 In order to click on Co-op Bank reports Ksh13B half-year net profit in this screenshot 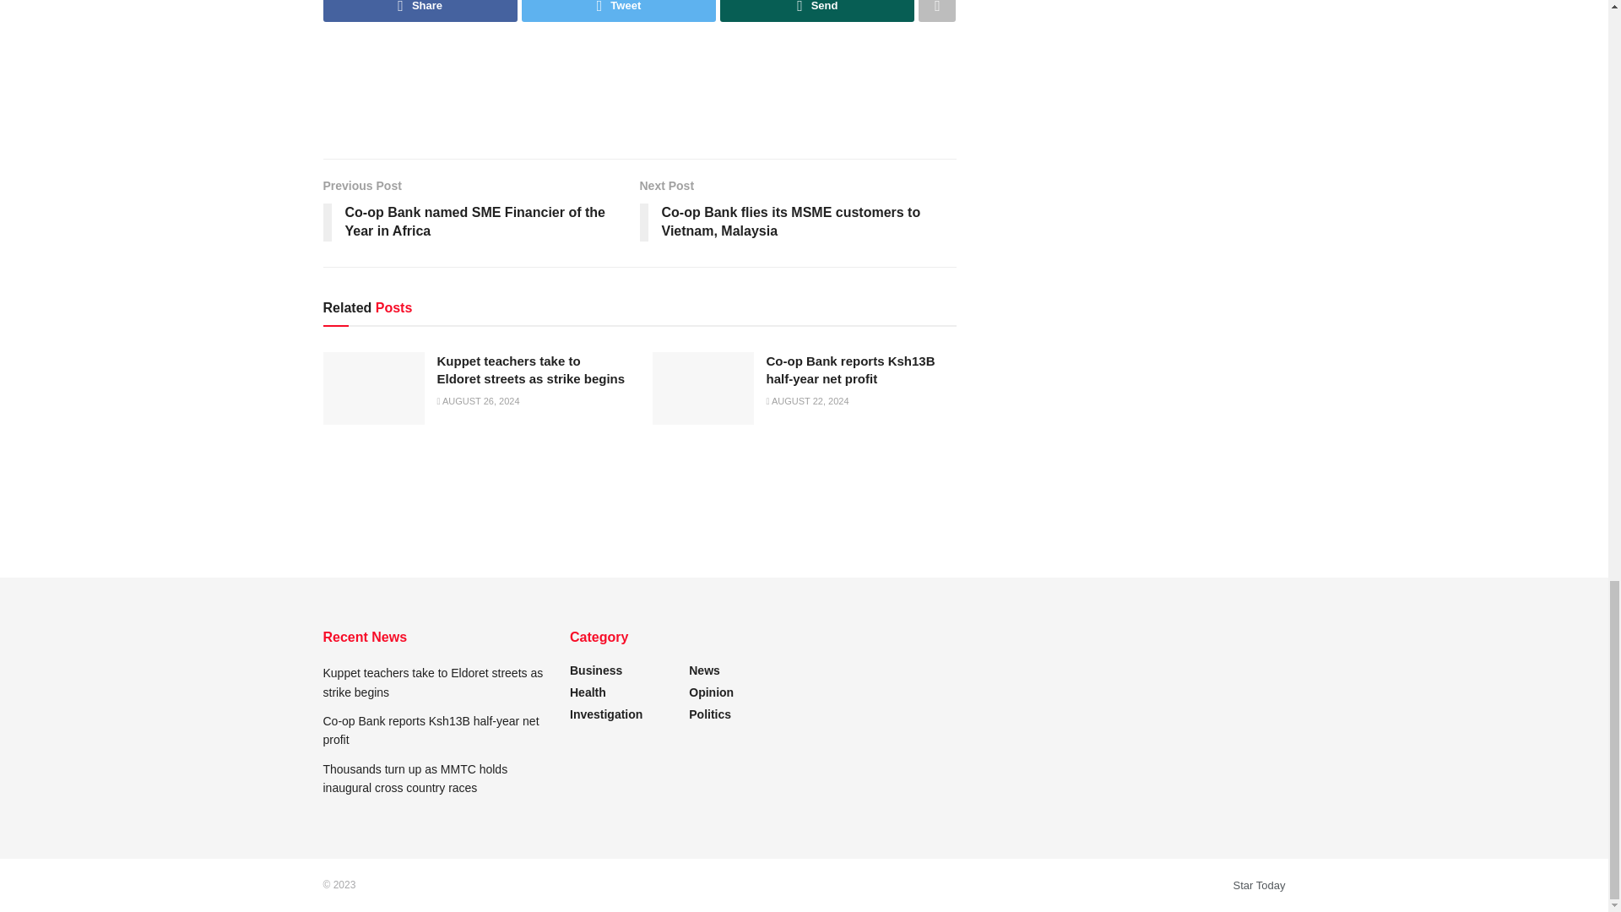, I will do `click(851, 370)`.